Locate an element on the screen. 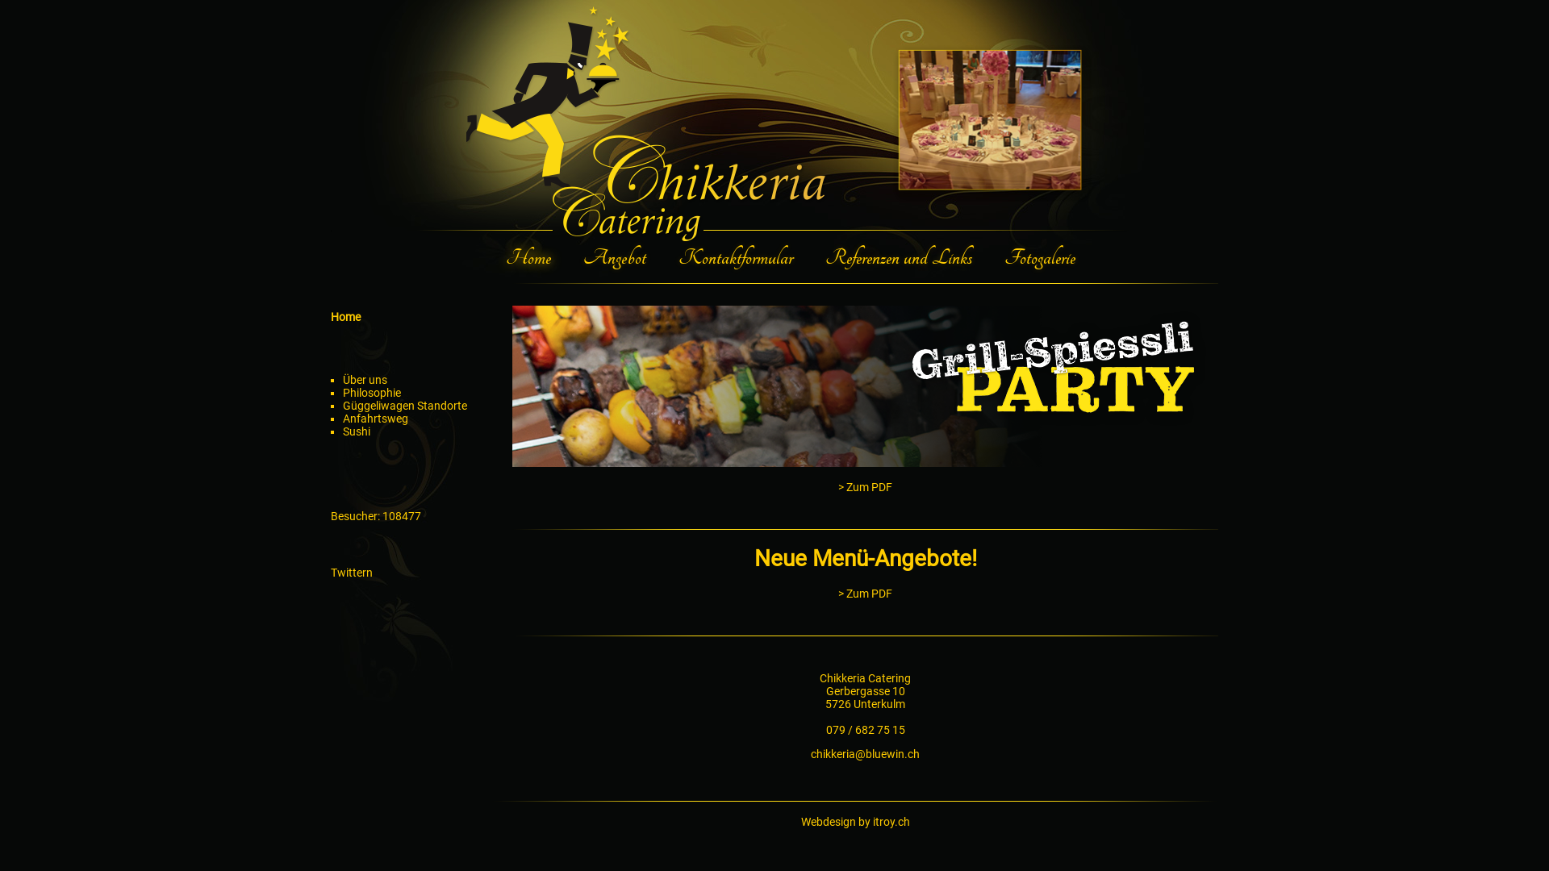 This screenshot has width=1549, height=871. > Zum PDF is located at coordinates (865, 487).